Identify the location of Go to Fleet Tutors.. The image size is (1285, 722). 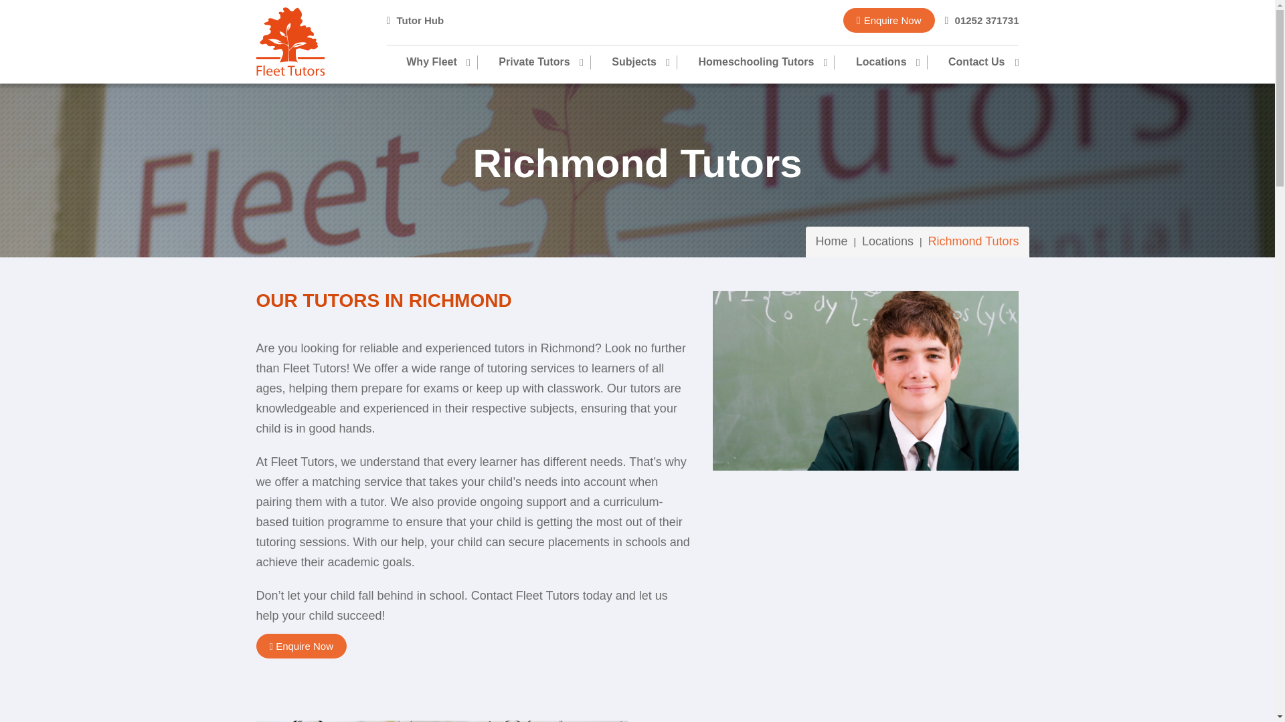
(832, 241).